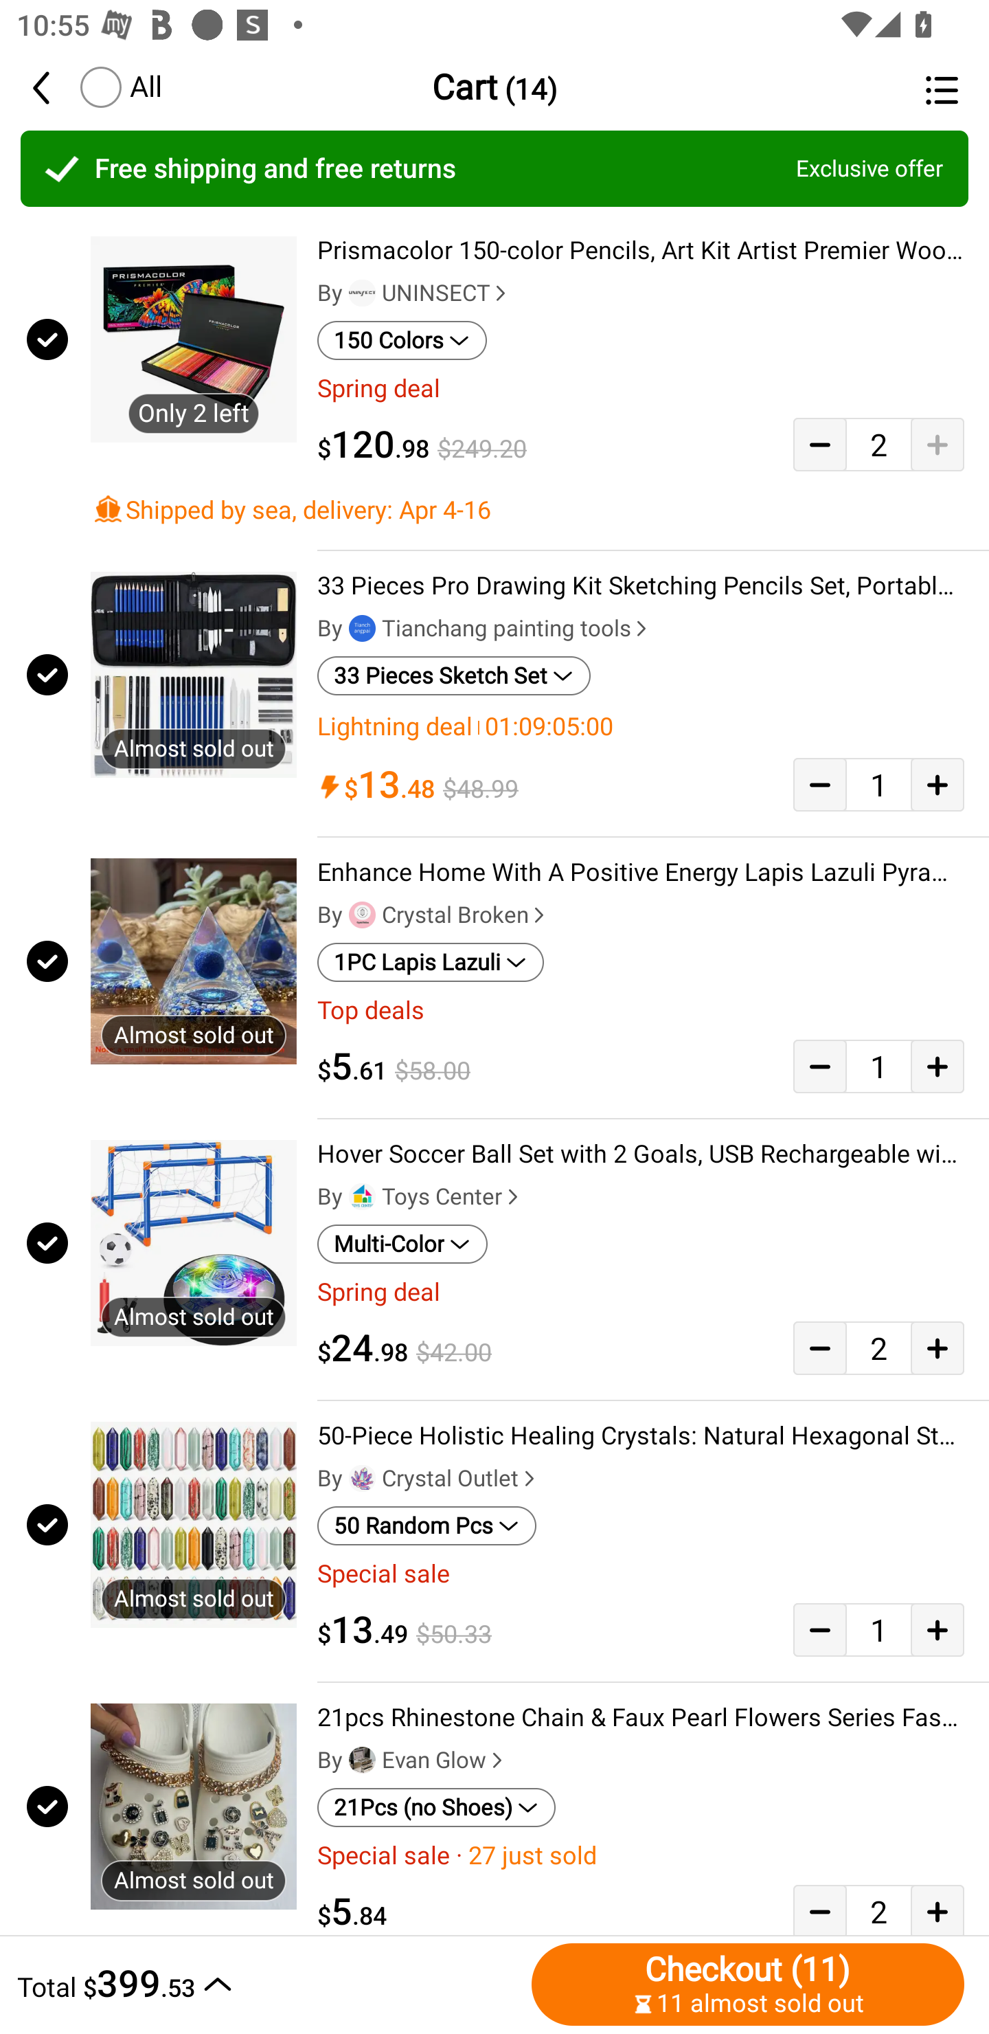 Image resolution: width=989 pixels, height=2034 pixels. I want to click on By Evan Glow, so click(412, 1761).